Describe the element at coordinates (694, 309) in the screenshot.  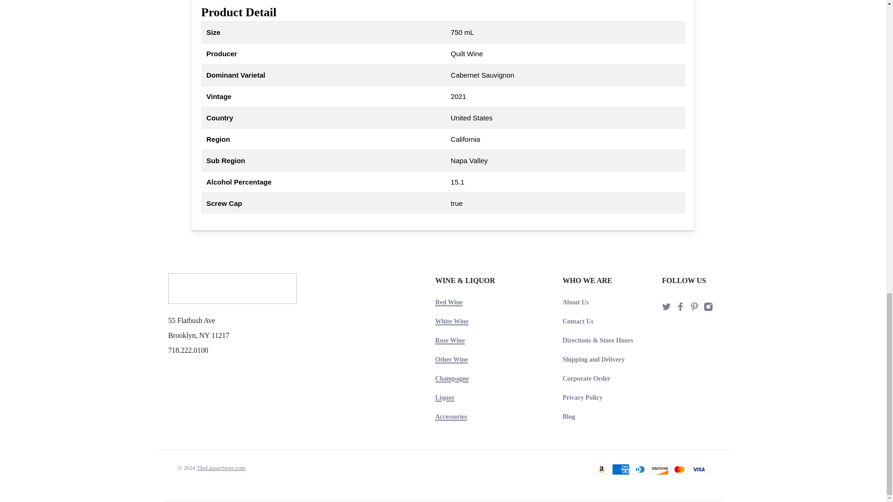
I see `TheLiquorStore.com on Pinterest` at that location.